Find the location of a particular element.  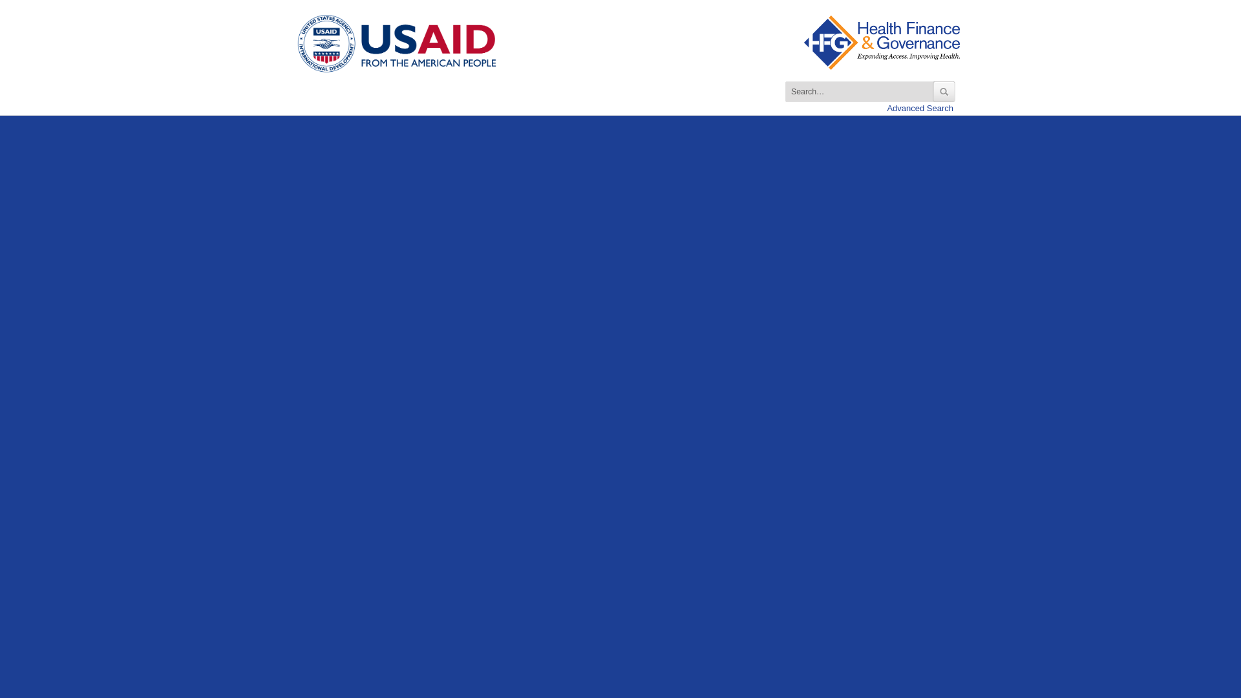

The Health Finance and Governance Project is located at coordinates (408, 43).